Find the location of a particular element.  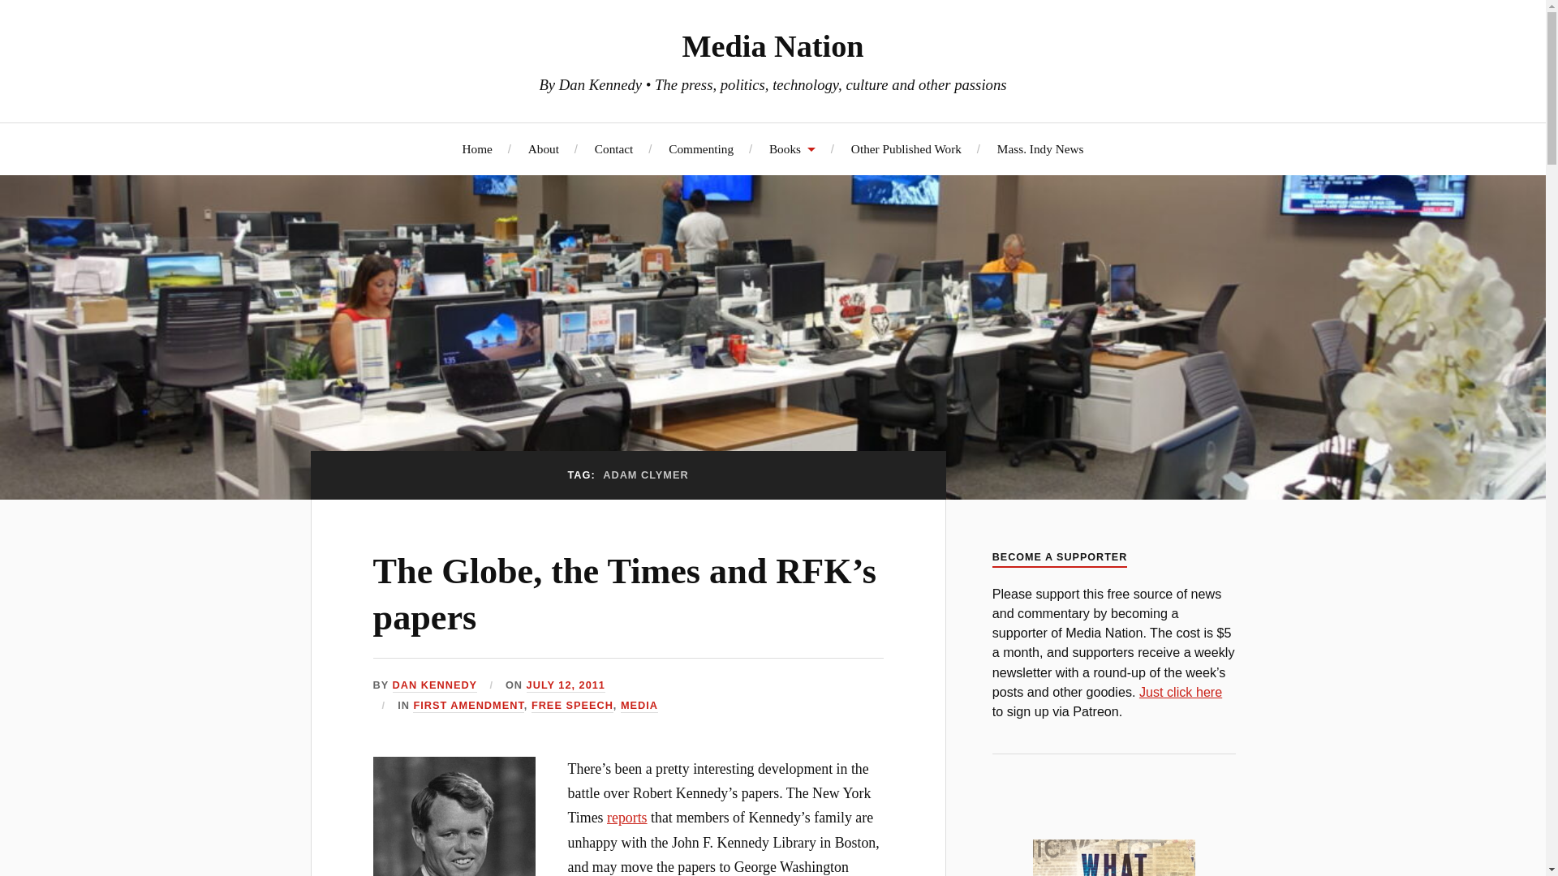

Books is located at coordinates (792, 148).